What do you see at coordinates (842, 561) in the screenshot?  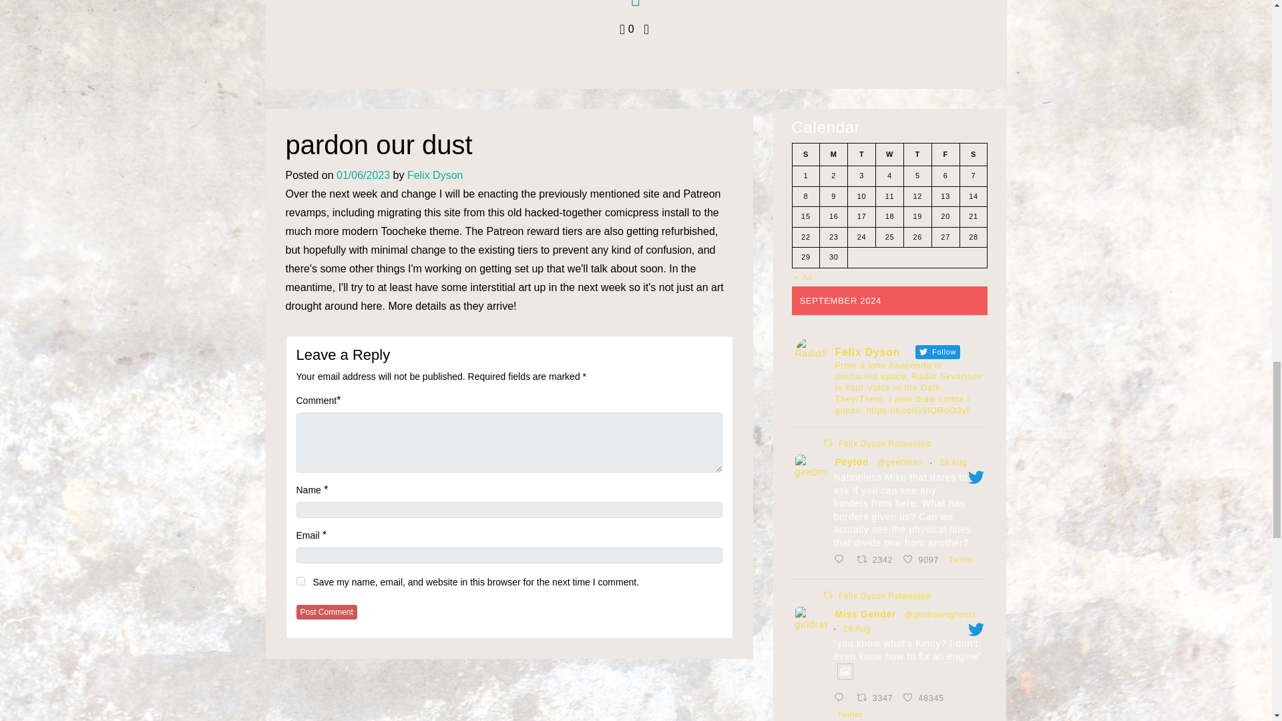 I see `Retweet on Twitter` at bounding box center [842, 561].